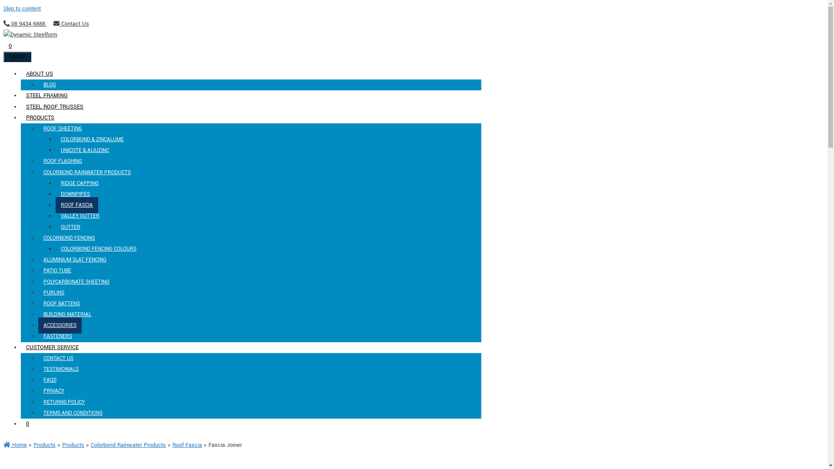  I want to click on ROOF SHEETING, so click(65, 129).